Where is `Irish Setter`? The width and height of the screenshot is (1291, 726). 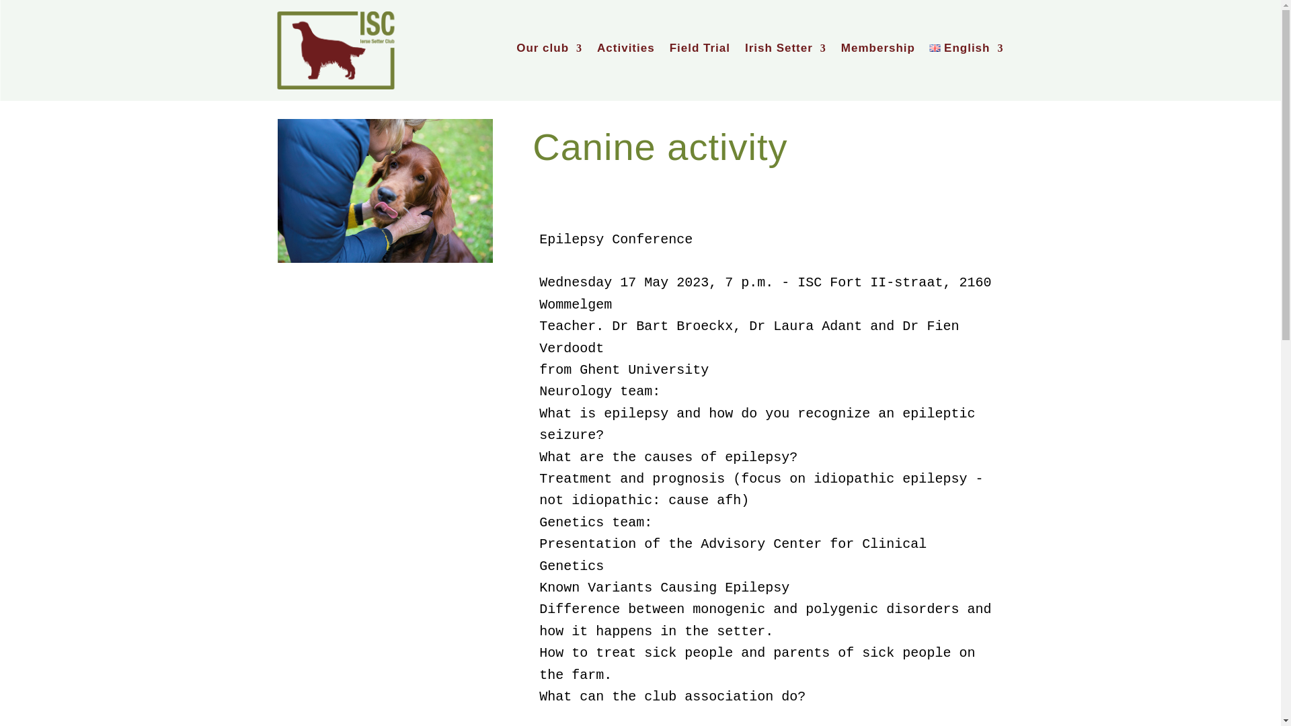 Irish Setter is located at coordinates (785, 51).